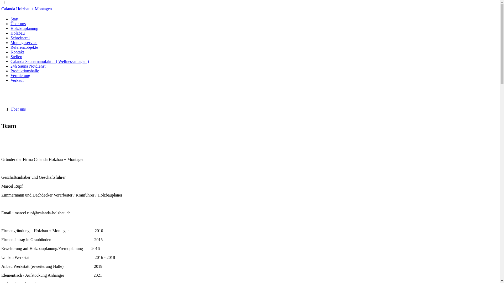 This screenshot has height=283, width=504. Describe the element at coordinates (24, 42) in the screenshot. I see `Montageservice` at that location.